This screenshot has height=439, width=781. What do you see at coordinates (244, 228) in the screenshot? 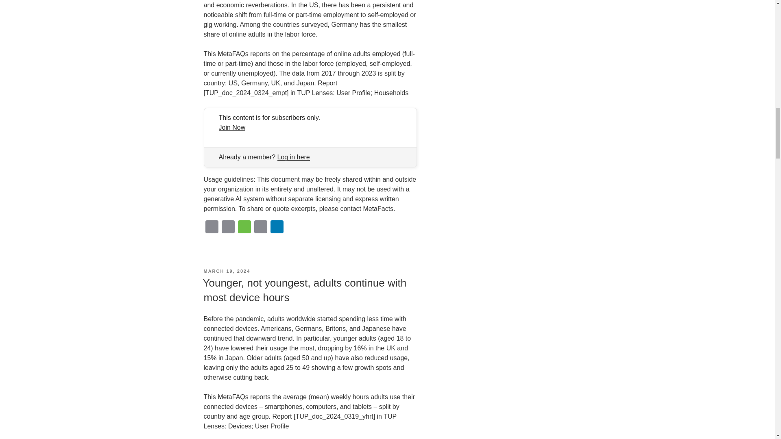
I see `Message` at bounding box center [244, 228].